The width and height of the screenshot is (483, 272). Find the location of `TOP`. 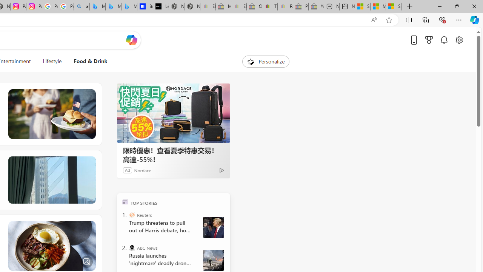

TOP is located at coordinates (125, 202).